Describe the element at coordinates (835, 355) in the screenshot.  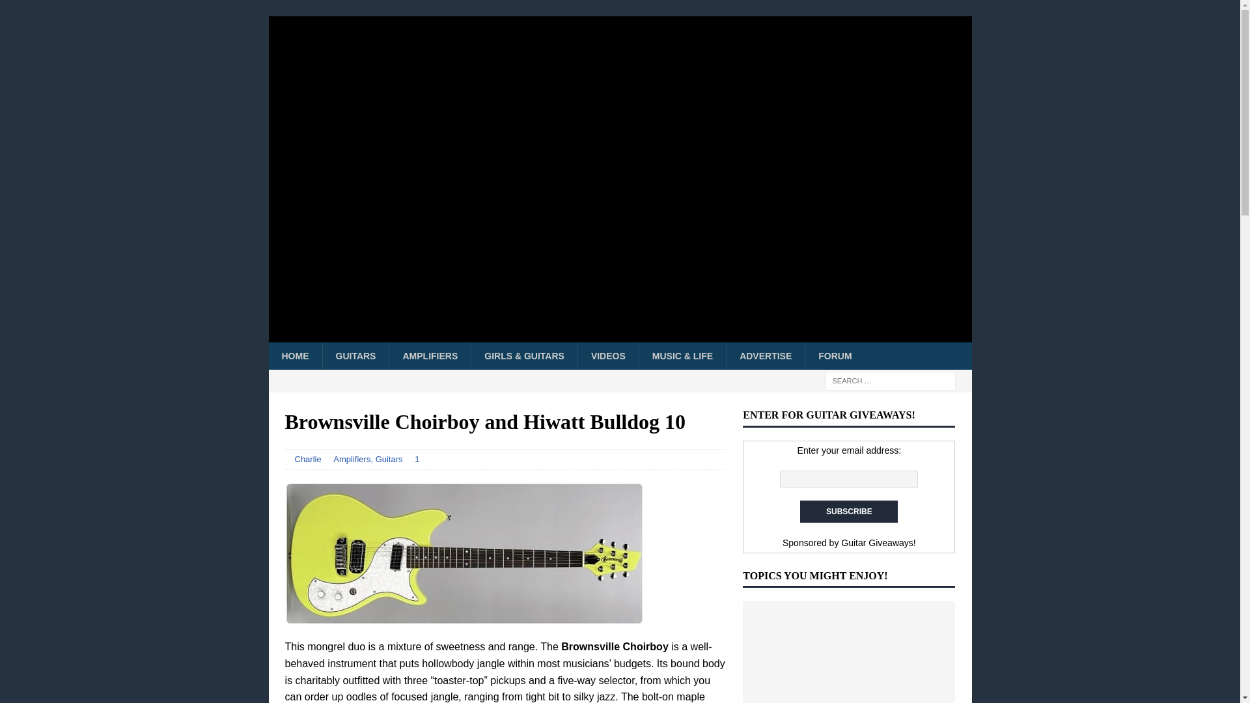
I see `FORUM` at that location.